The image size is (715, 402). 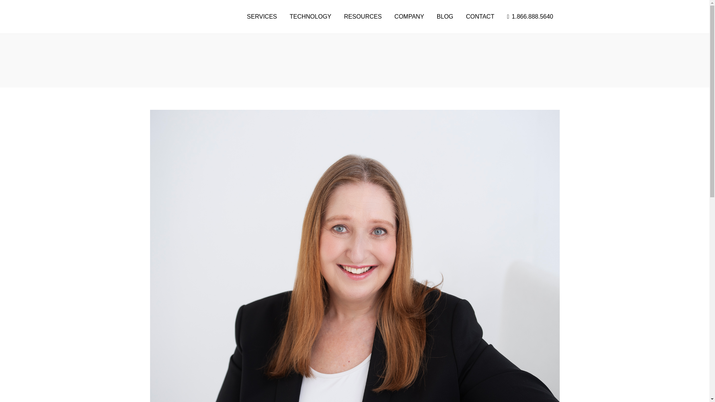 What do you see at coordinates (409, 16) in the screenshot?
I see `COMPANY` at bounding box center [409, 16].